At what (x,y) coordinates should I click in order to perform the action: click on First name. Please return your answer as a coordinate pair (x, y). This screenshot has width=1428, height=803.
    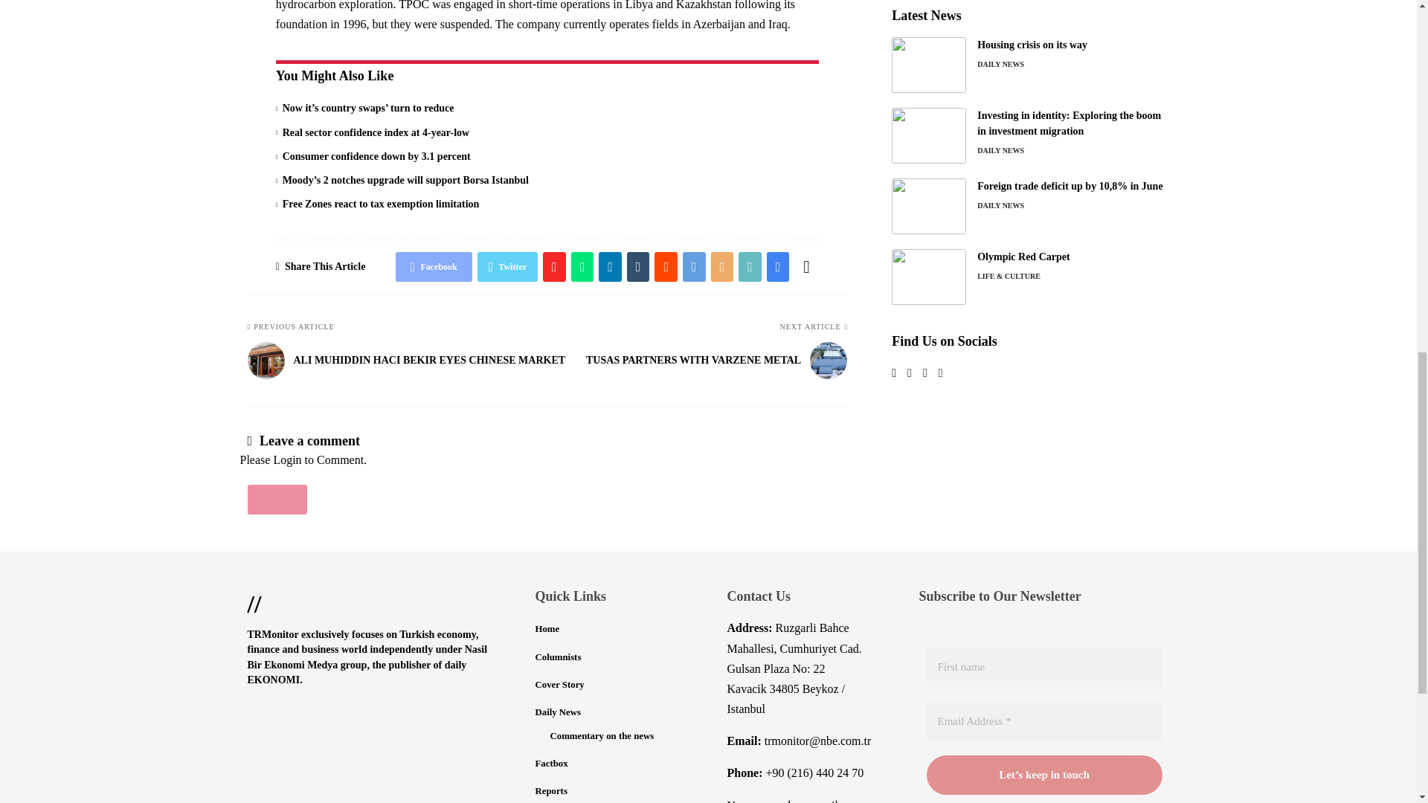
    Looking at the image, I should click on (1044, 667).